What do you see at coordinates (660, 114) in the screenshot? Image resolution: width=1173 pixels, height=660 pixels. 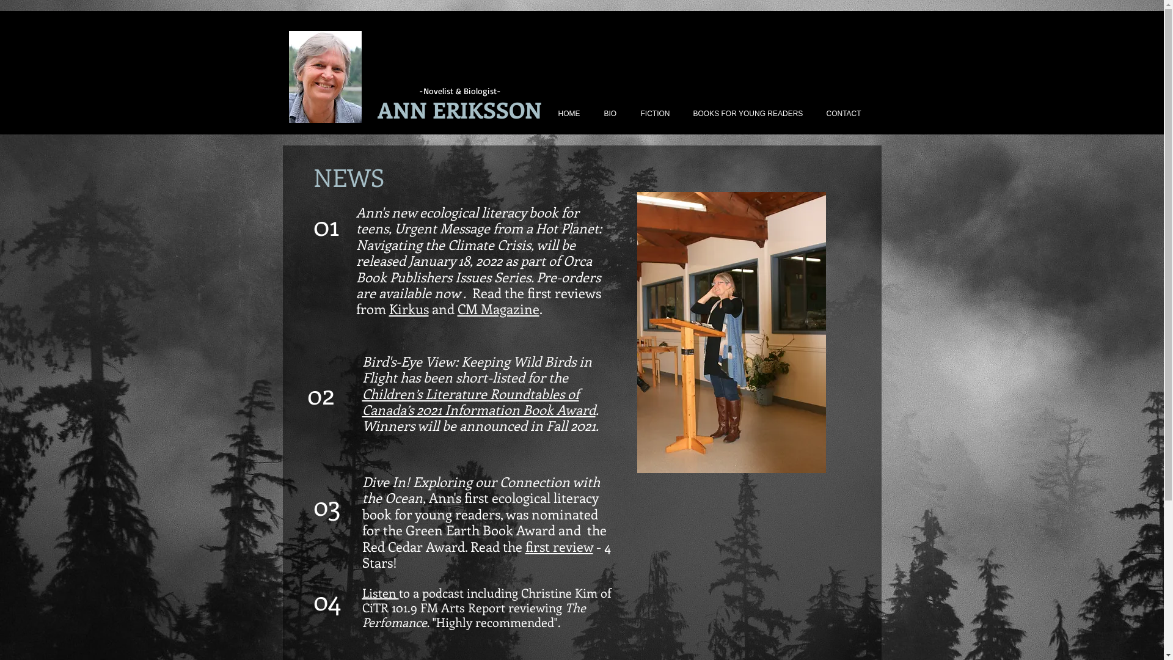 I see `FICTION` at bounding box center [660, 114].